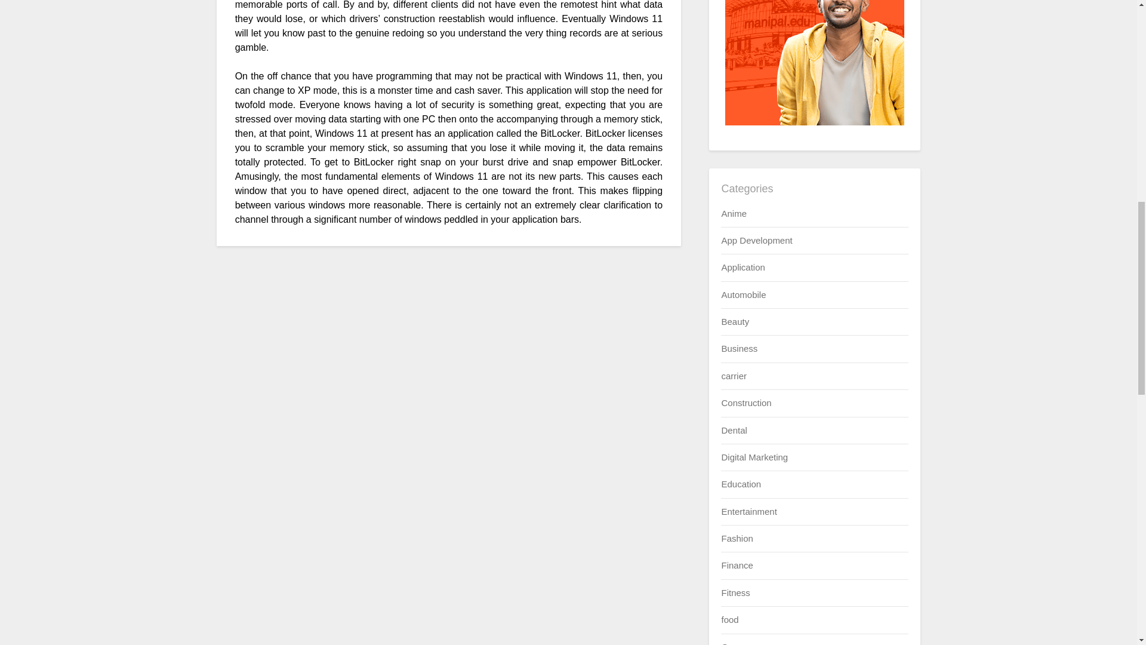  What do you see at coordinates (735, 592) in the screenshot?
I see `Fitness` at bounding box center [735, 592].